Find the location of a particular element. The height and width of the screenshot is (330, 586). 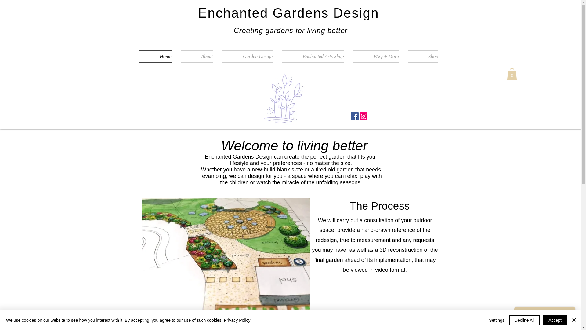

Garden Design is located at coordinates (247, 57).